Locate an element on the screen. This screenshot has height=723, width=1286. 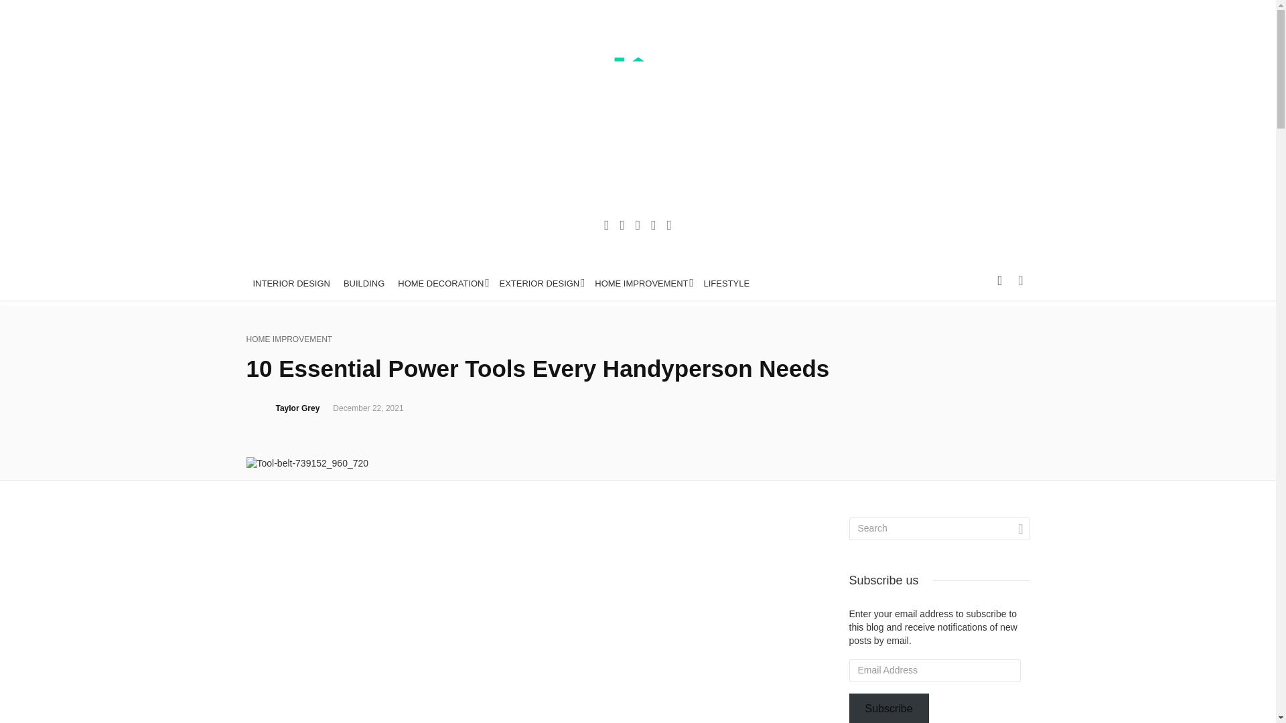
HOME IMPROVEMENT is located at coordinates (642, 284).